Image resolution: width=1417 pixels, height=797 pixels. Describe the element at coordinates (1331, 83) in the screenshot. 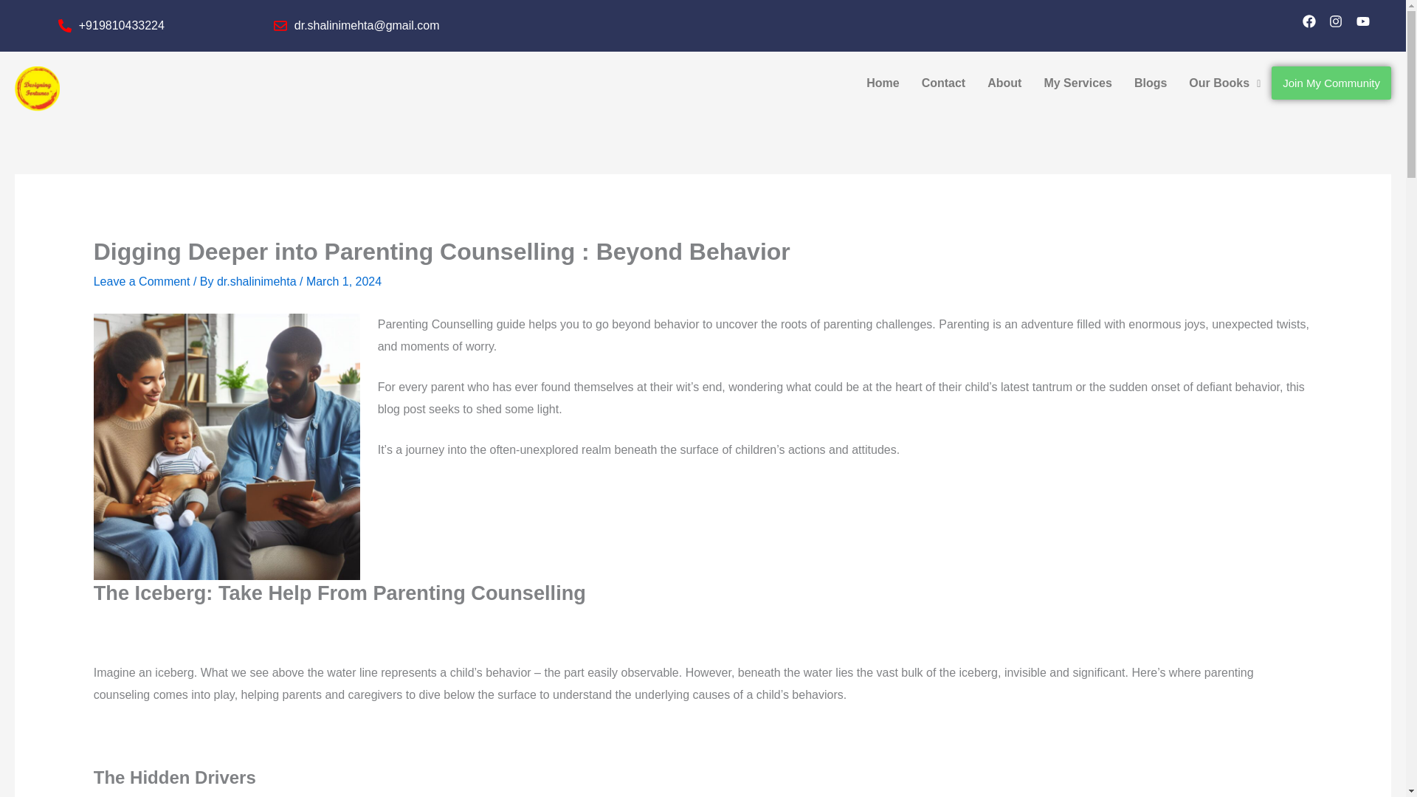

I see `Join My Community` at that location.